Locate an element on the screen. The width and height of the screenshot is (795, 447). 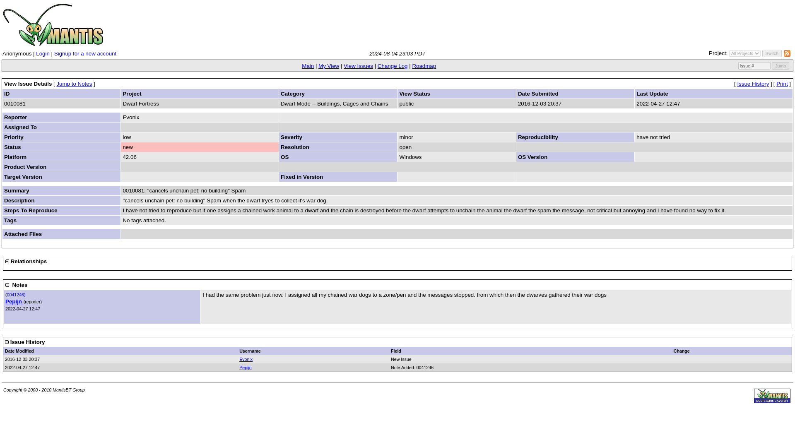
Direct link to note is located at coordinates (16, 295).